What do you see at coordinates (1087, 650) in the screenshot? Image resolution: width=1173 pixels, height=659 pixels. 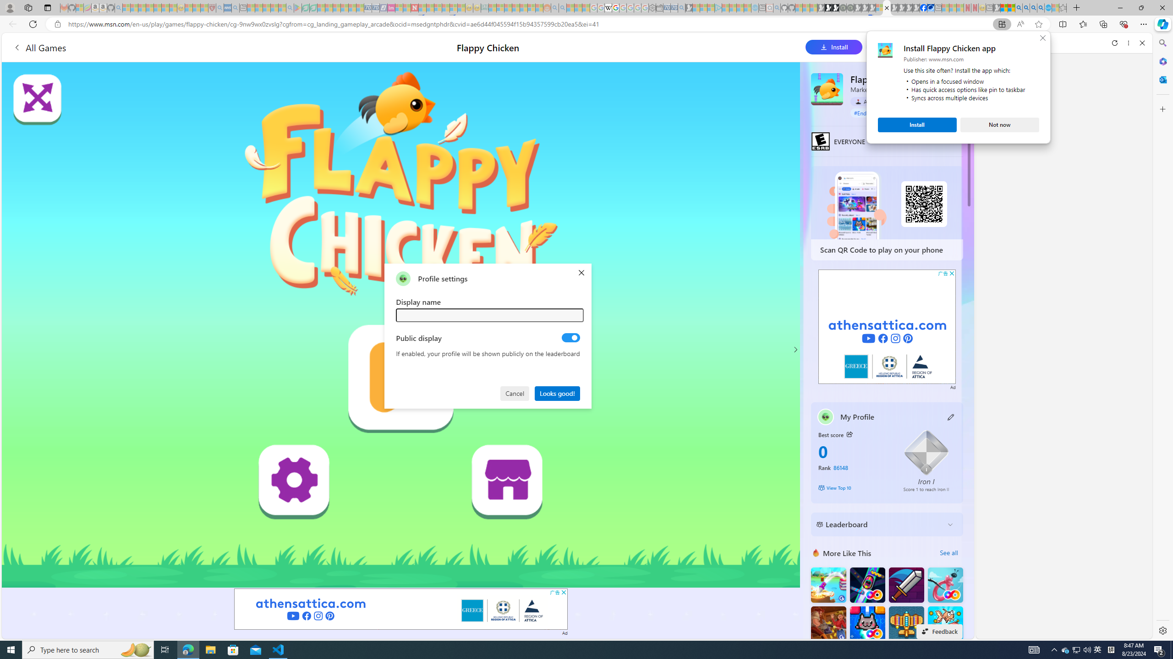 I see `Q2790: 100%` at bounding box center [1087, 650].